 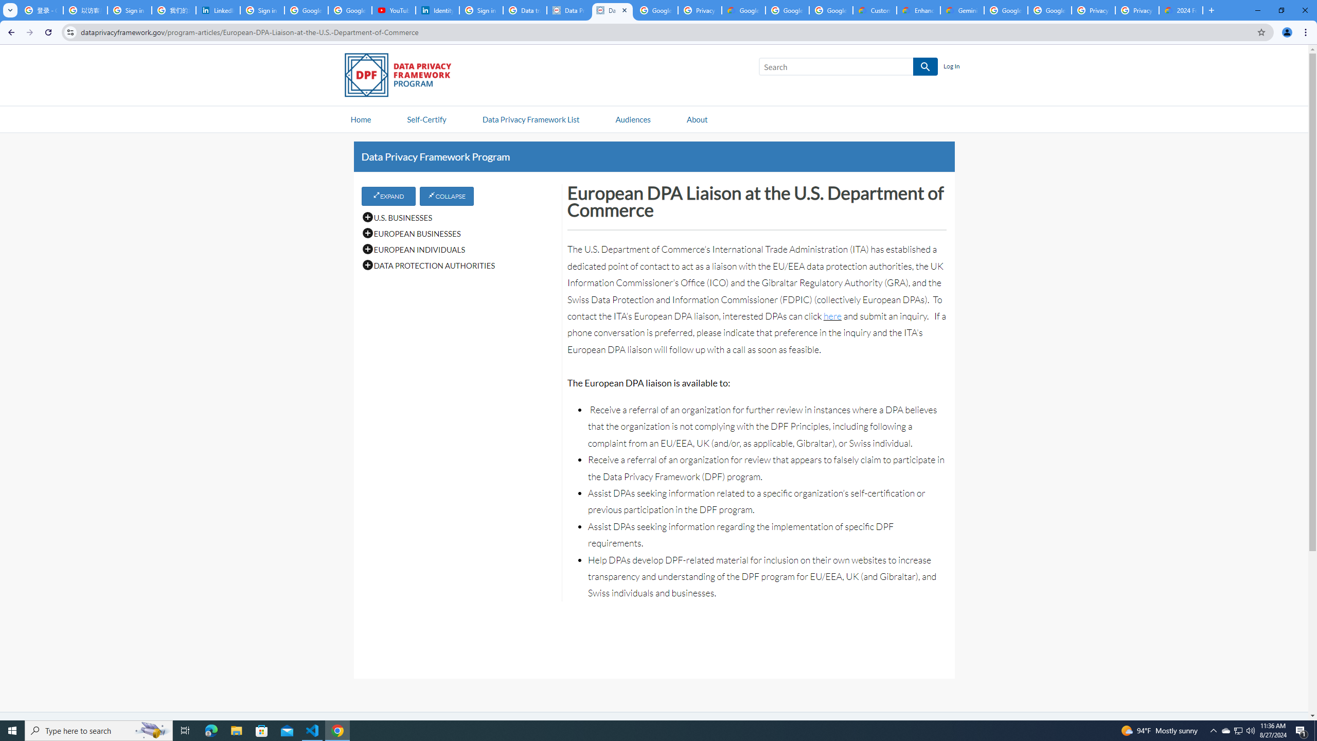 What do you see at coordinates (530, 118) in the screenshot?
I see `Data Privacy Framework List` at bounding box center [530, 118].